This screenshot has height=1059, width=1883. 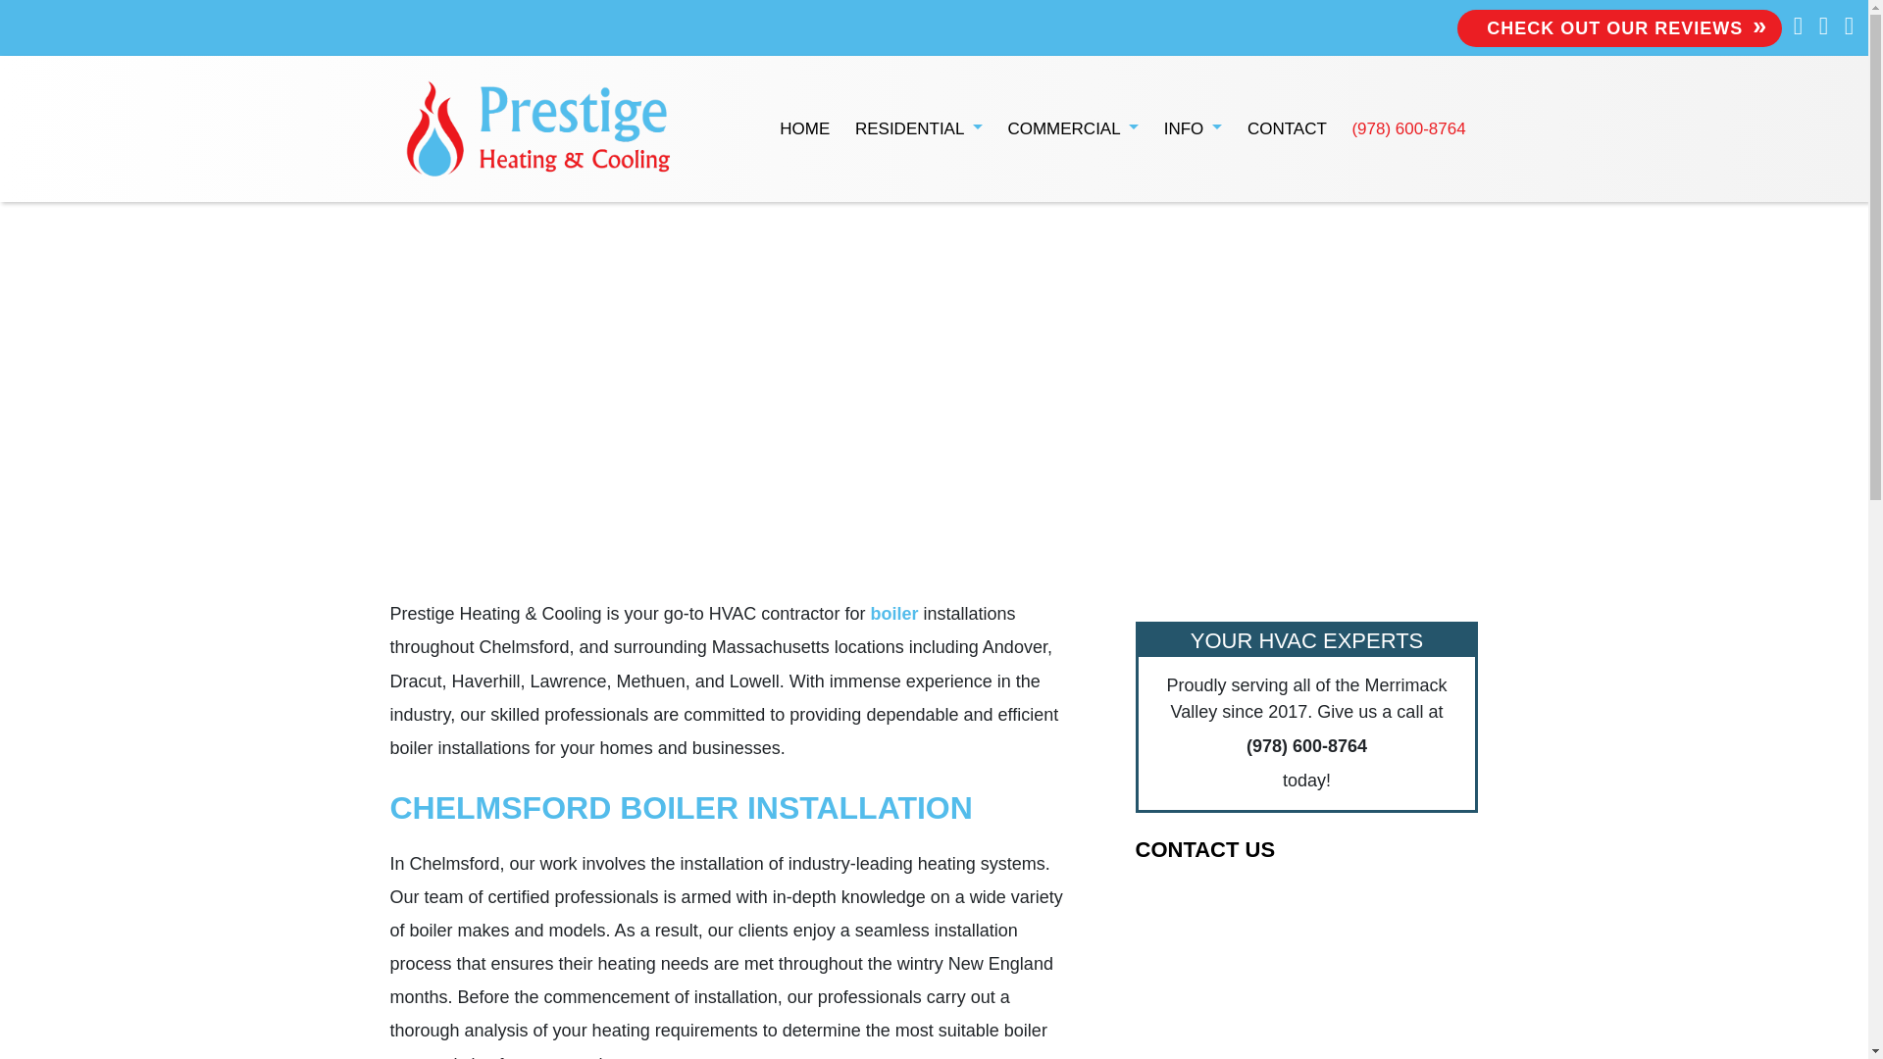 What do you see at coordinates (1193, 129) in the screenshot?
I see `INFO` at bounding box center [1193, 129].